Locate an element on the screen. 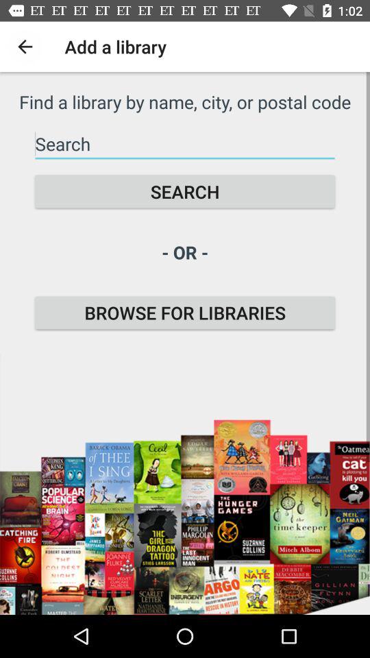 The height and width of the screenshot is (658, 370). enter search word is located at coordinates (185, 144).